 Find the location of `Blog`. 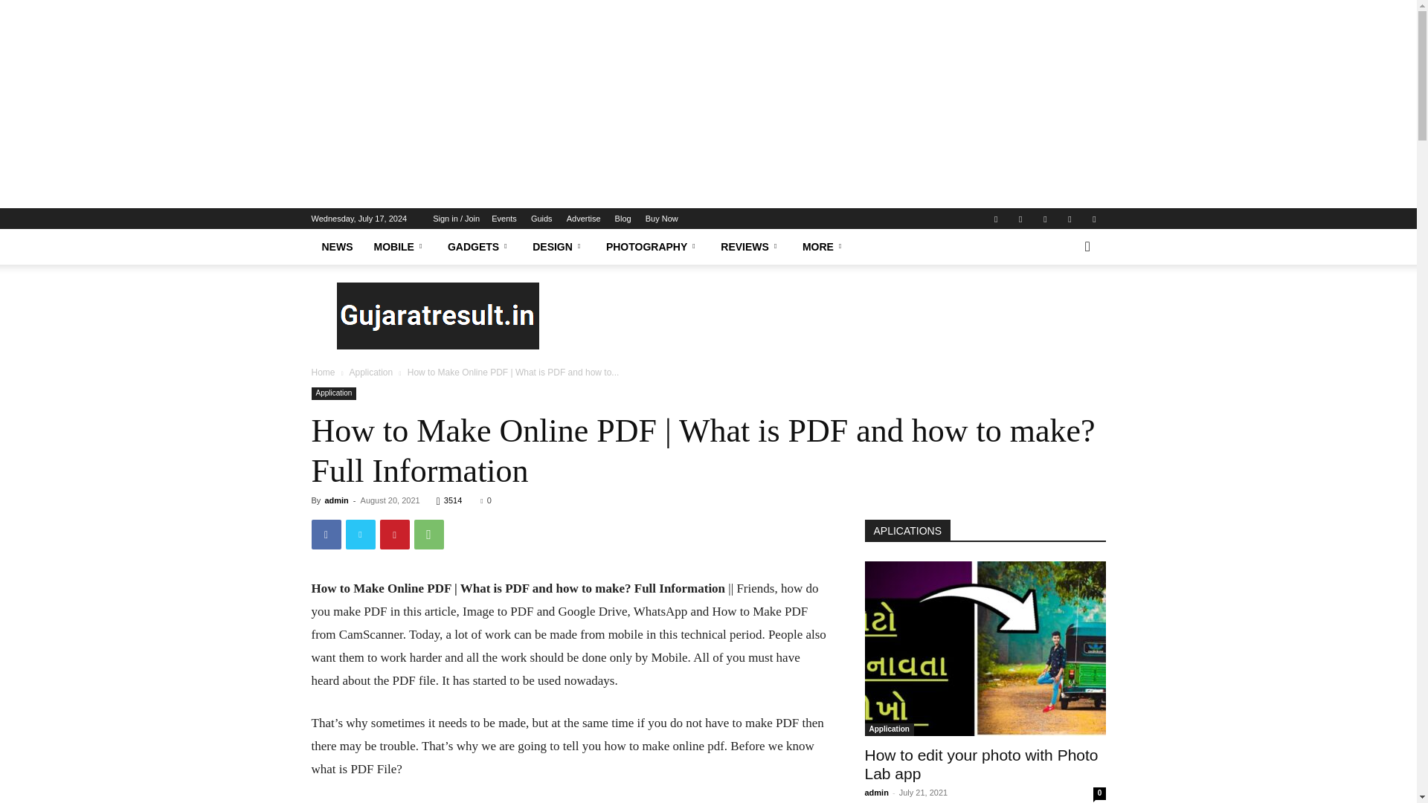

Blog is located at coordinates (623, 219).